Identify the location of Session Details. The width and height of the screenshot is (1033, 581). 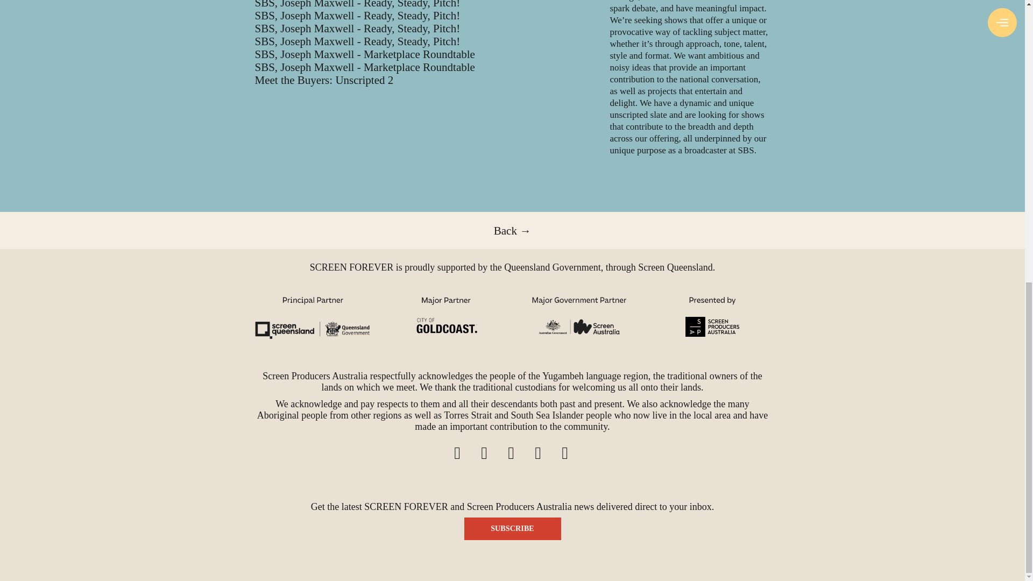
(365, 67).